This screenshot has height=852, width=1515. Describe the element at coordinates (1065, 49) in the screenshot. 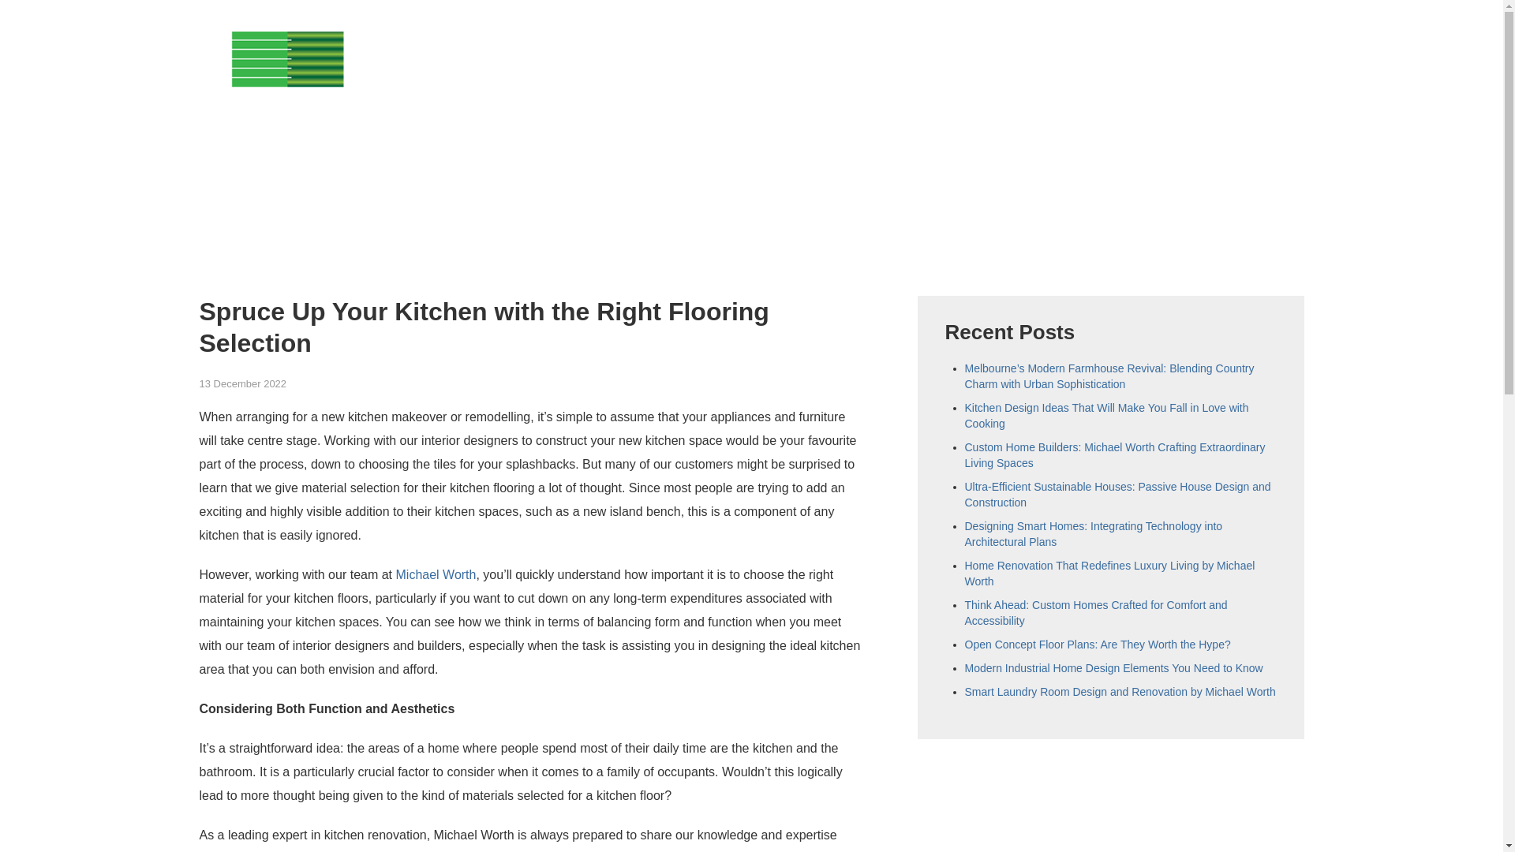

I see `Services` at that location.